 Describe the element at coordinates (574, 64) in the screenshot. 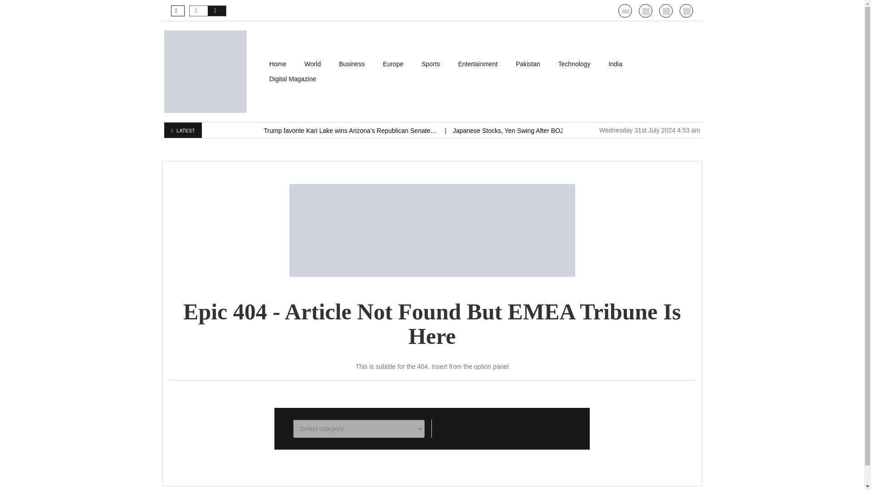

I see `Technology` at that location.